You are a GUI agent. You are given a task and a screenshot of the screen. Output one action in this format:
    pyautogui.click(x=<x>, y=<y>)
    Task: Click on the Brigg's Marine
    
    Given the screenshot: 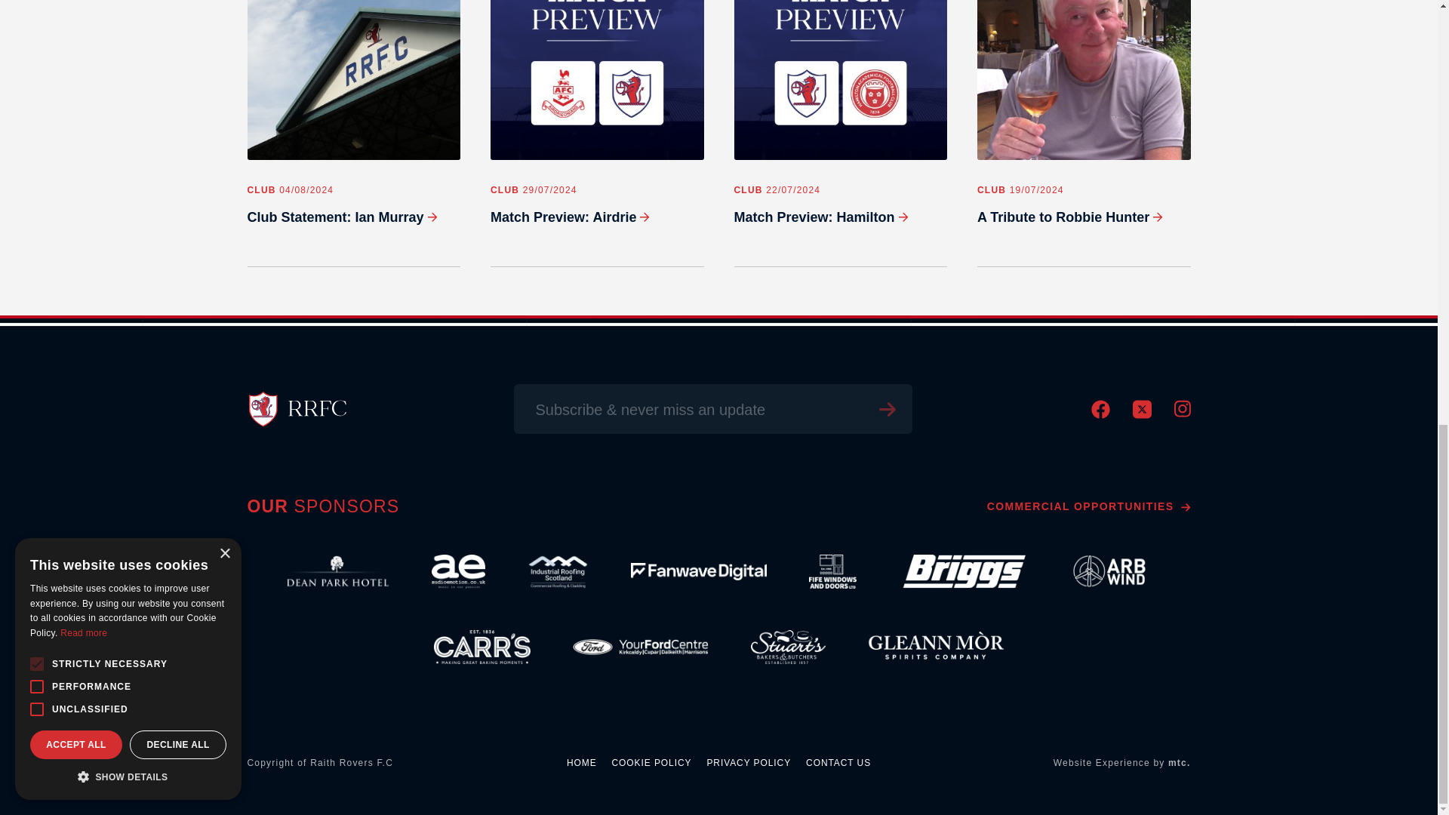 What is the action you would take?
    pyautogui.click(x=961, y=570)
    